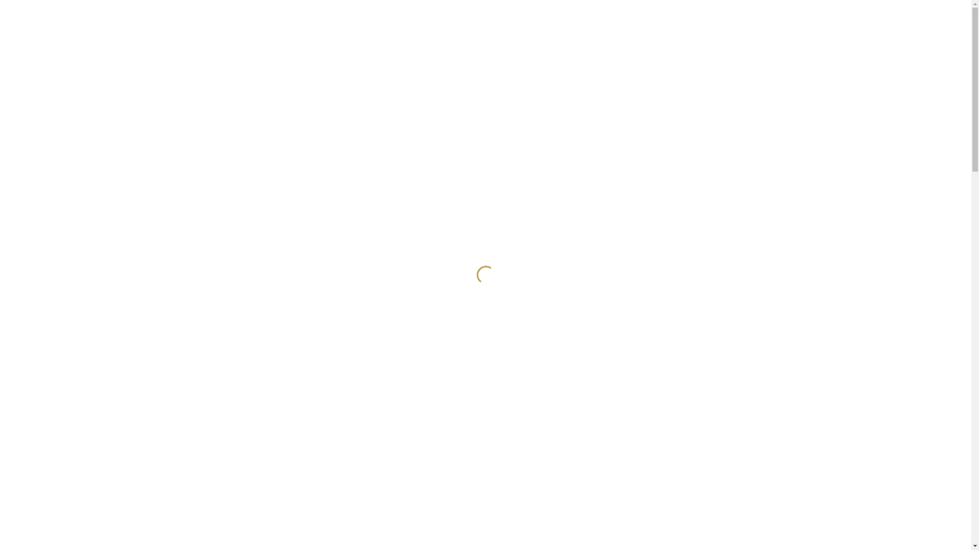 The height and width of the screenshot is (550, 979). What do you see at coordinates (761, 8) in the screenshot?
I see `FR` at bounding box center [761, 8].